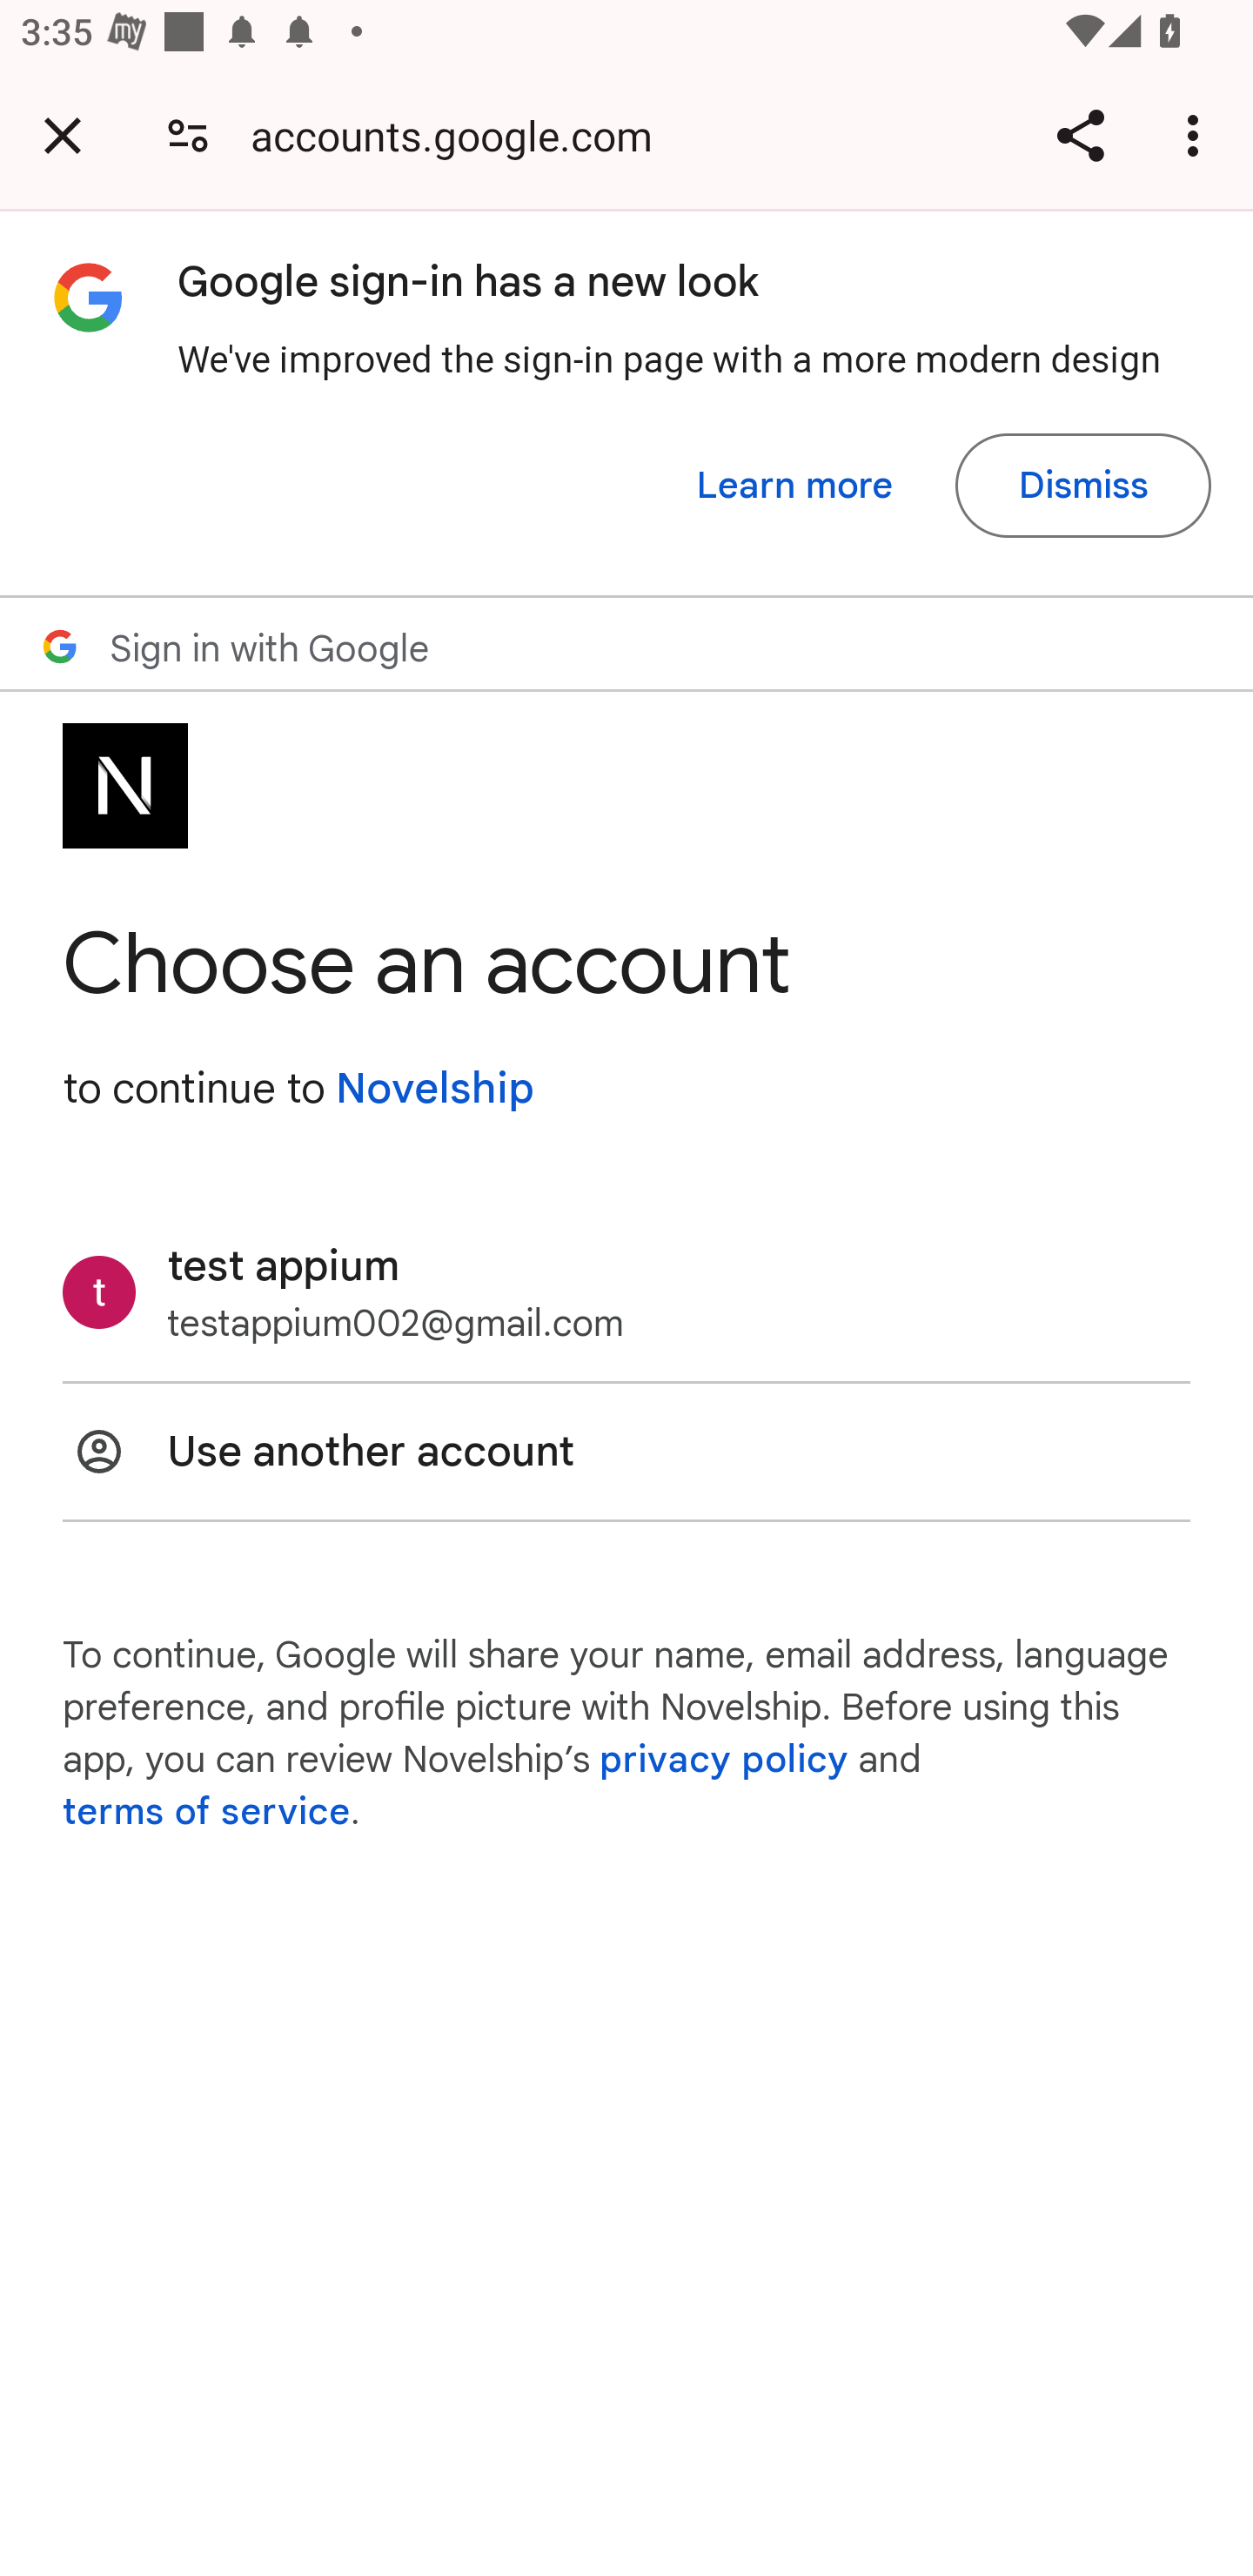  Describe the element at coordinates (63, 135) in the screenshot. I see `Close tab` at that location.